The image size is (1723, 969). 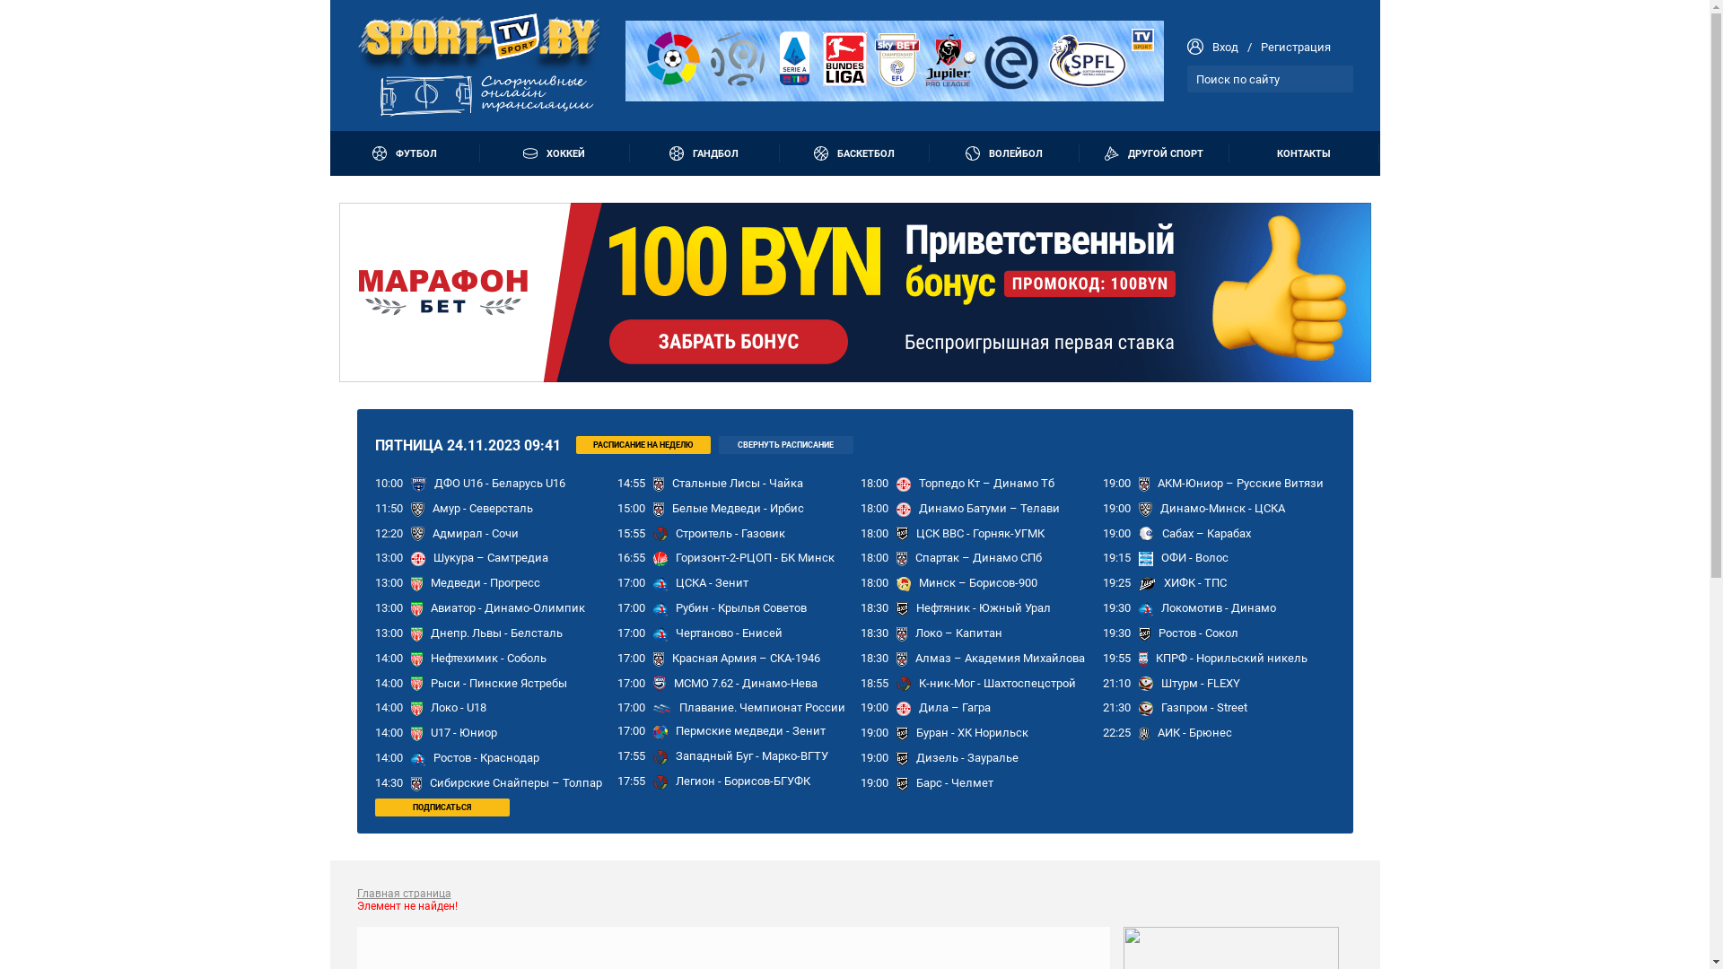 I want to click on 18:00, so click(x=874, y=483).